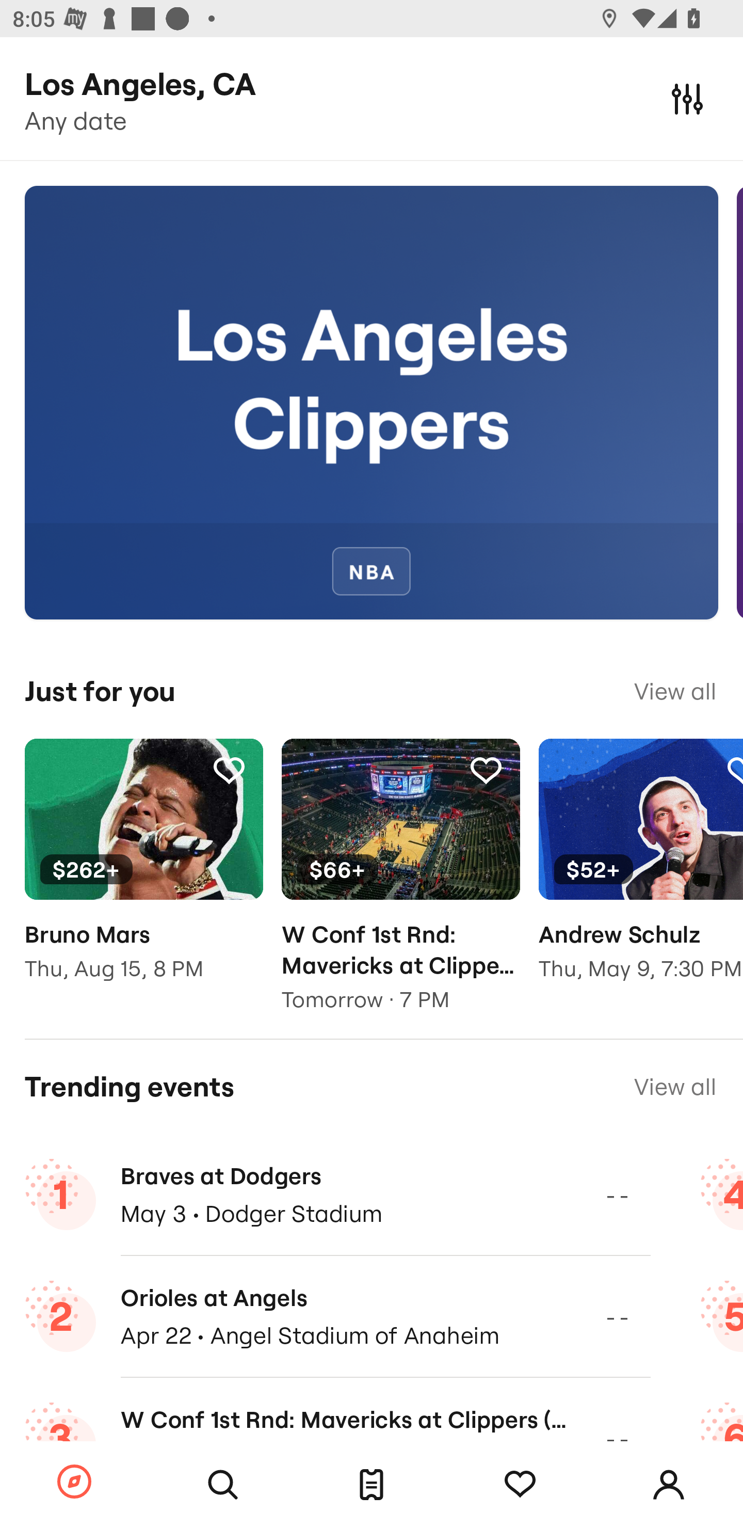  Describe the element at coordinates (520, 1485) in the screenshot. I see `Tracking` at that location.